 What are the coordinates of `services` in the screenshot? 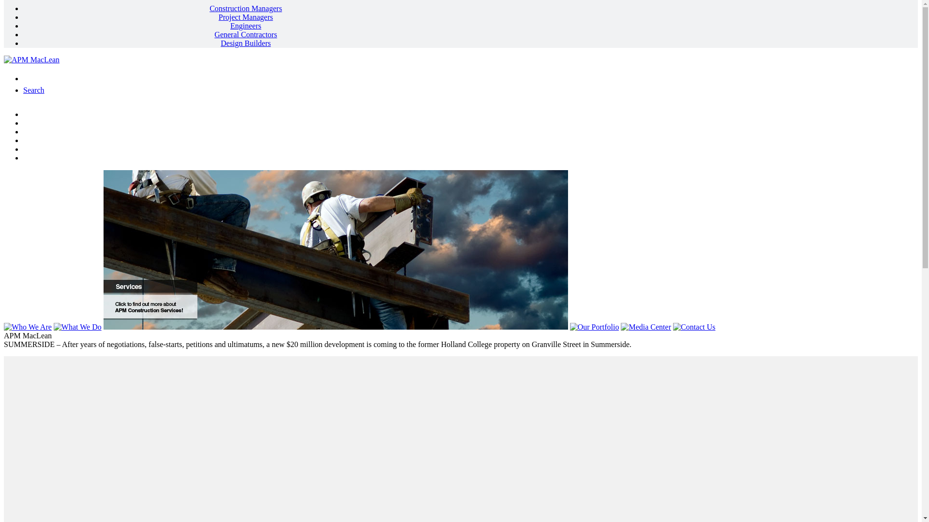 It's located at (470, 132).